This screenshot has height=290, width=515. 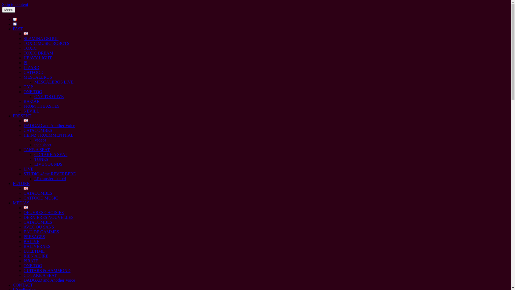 I want to click on HEAVY LIGHT, so click(x=38, y=58).